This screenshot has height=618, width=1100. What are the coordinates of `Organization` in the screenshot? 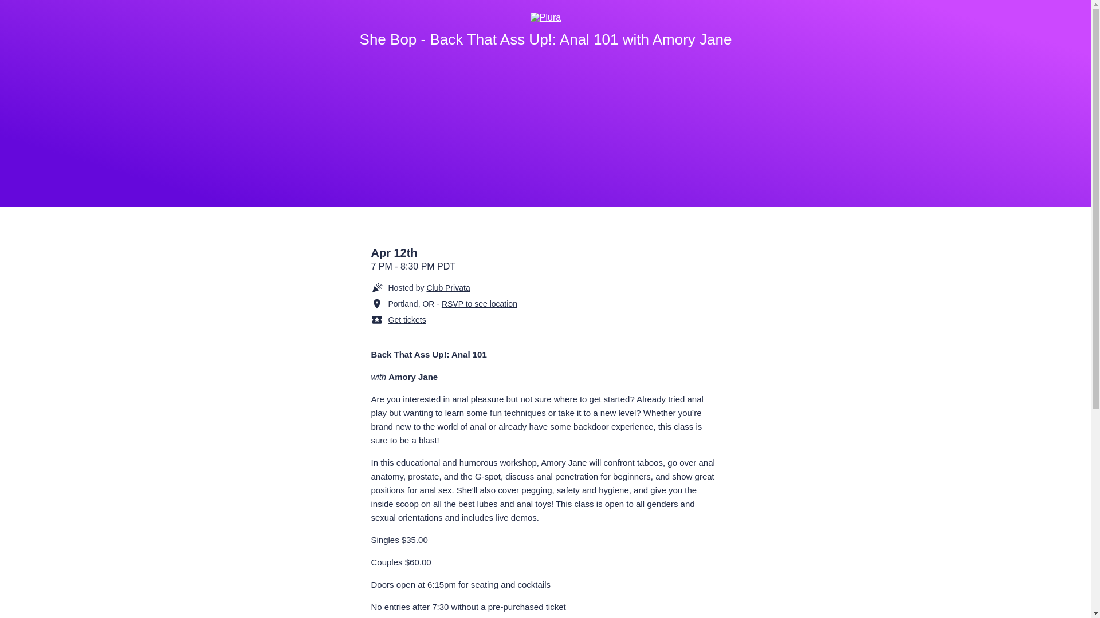 It's located at (486, 287).